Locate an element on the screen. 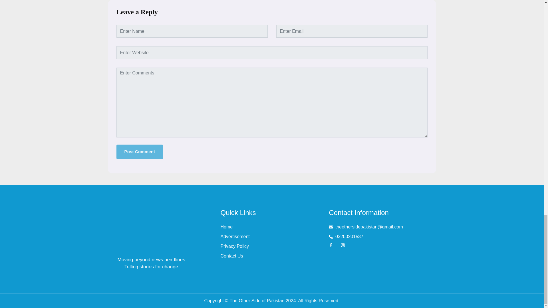 The height and width of the screenshot is (308, 548). Post Comment is located at coordinates (140, 152).